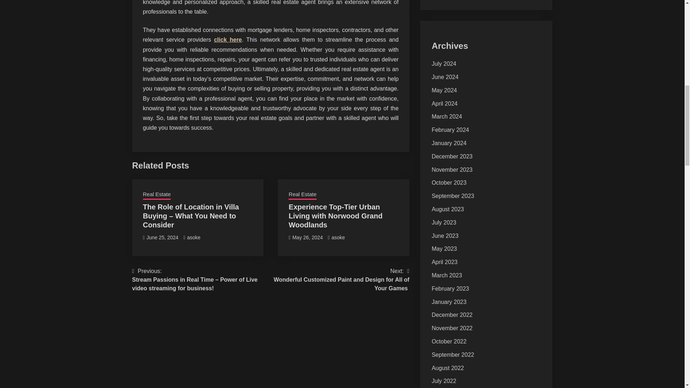 Image resolution: width=690 pixels, height=388 pixels. Describe the element at coordinates (444, 91) in the screenshot. I see `May 2024` at that location.